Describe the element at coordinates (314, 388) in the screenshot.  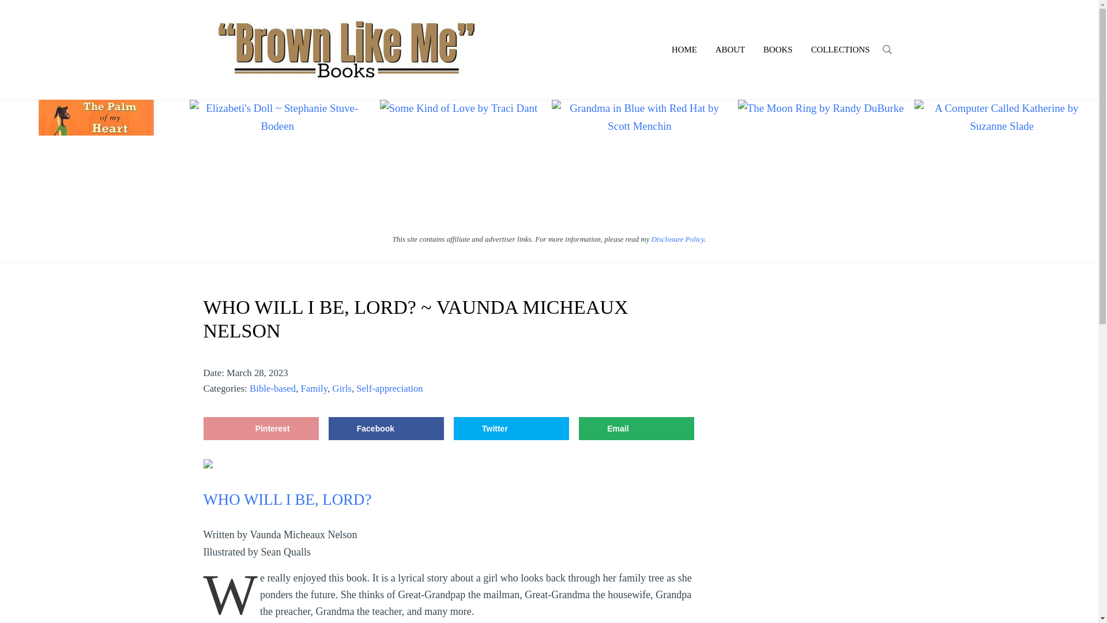
I see `Family` at that location.